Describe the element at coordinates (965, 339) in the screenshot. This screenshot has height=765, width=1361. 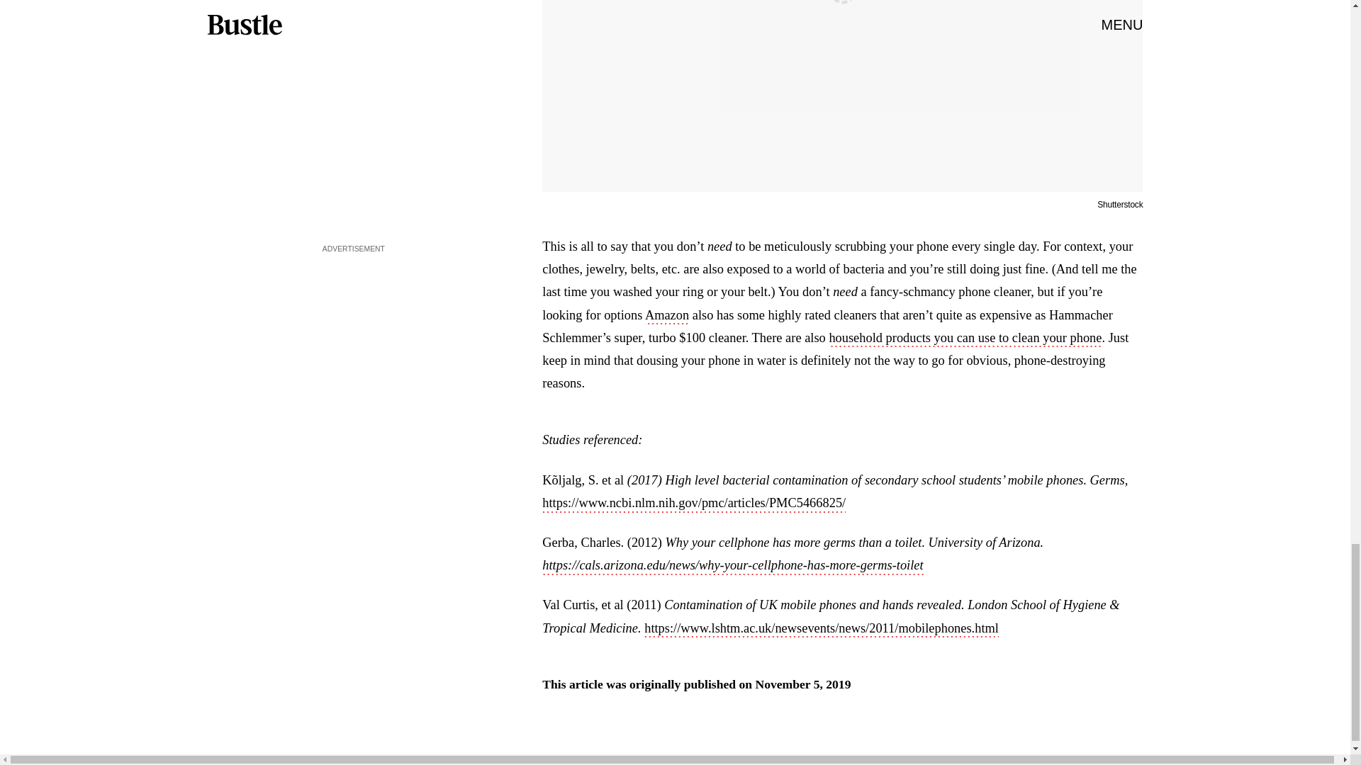
I see `household products you can use to clean your phone` at that location.